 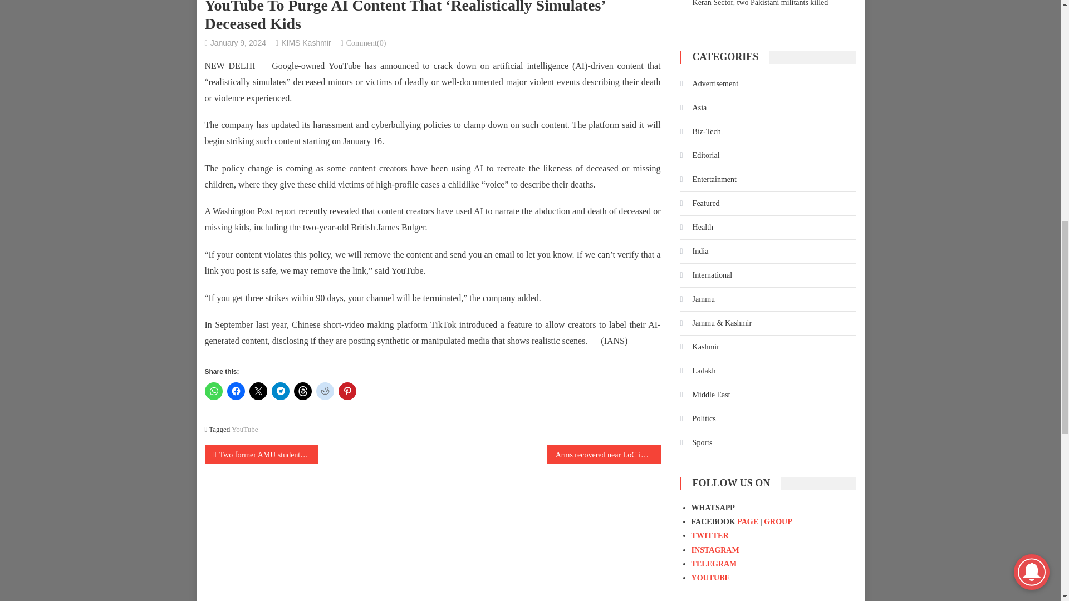 What do you see at coordinates (238, 43) in the screenshot?
I see `January 9, 2024` at bounding box center [238, 43].